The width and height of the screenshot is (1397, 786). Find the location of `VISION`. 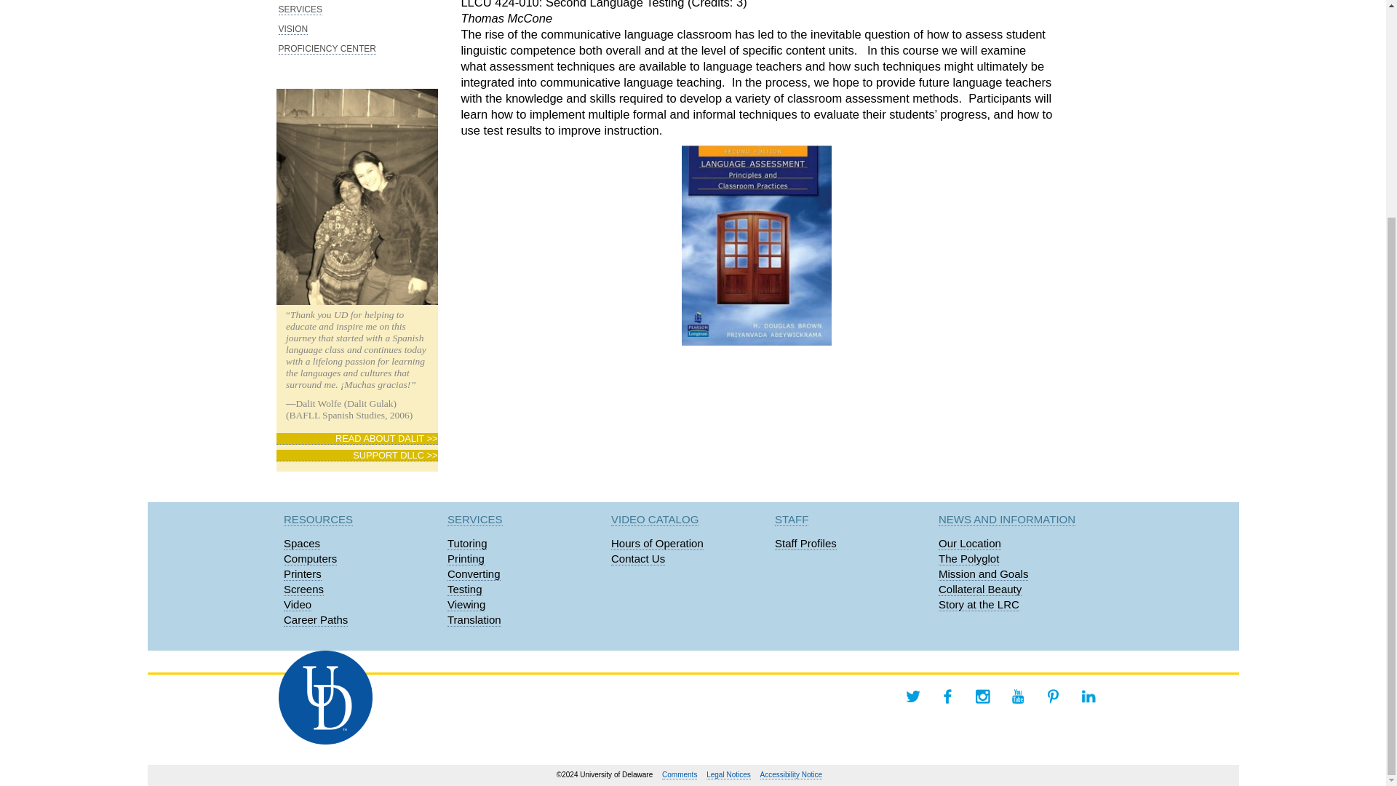

VISION is located at coordinates (292, 29).